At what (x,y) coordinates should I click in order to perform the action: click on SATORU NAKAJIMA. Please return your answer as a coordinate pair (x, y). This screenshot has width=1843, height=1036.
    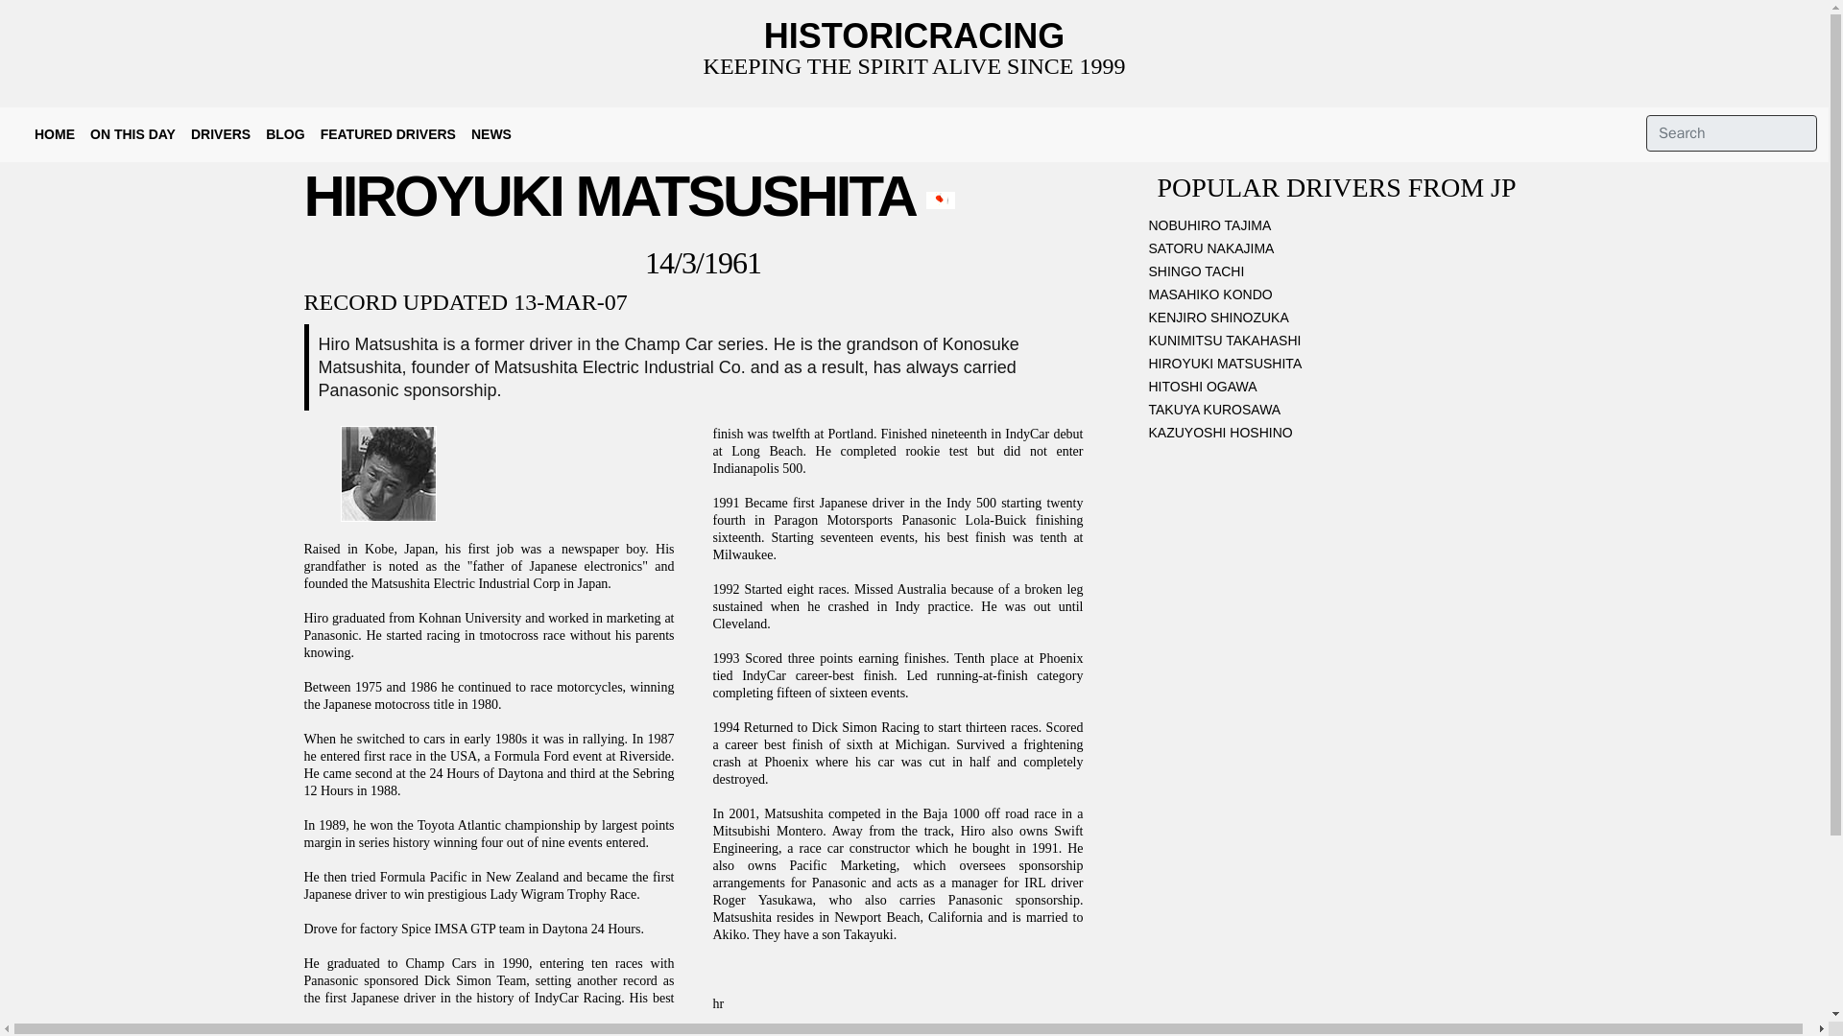
    Looking at the image, I should click on (1336, 251).